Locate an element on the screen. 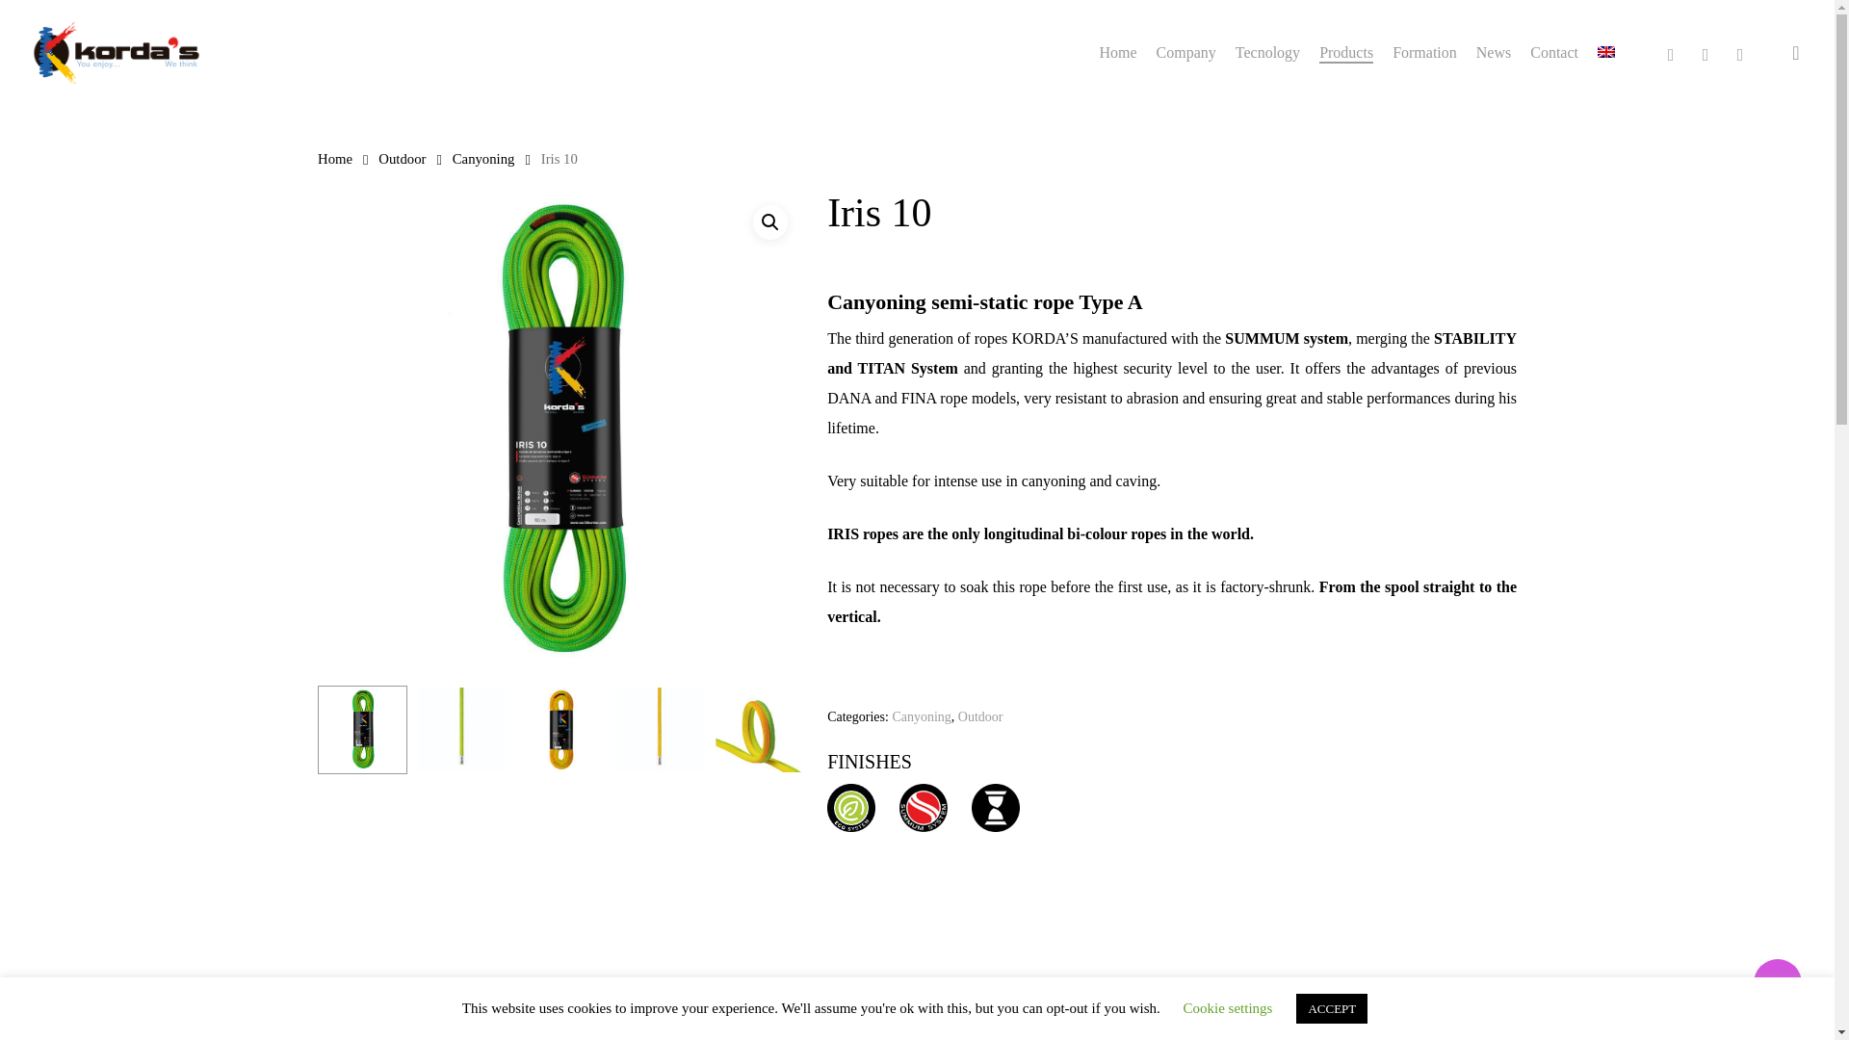 Image resolution: width=1849 pixels, height=1040 pixels. Home is located at coordinates (1117, 52).